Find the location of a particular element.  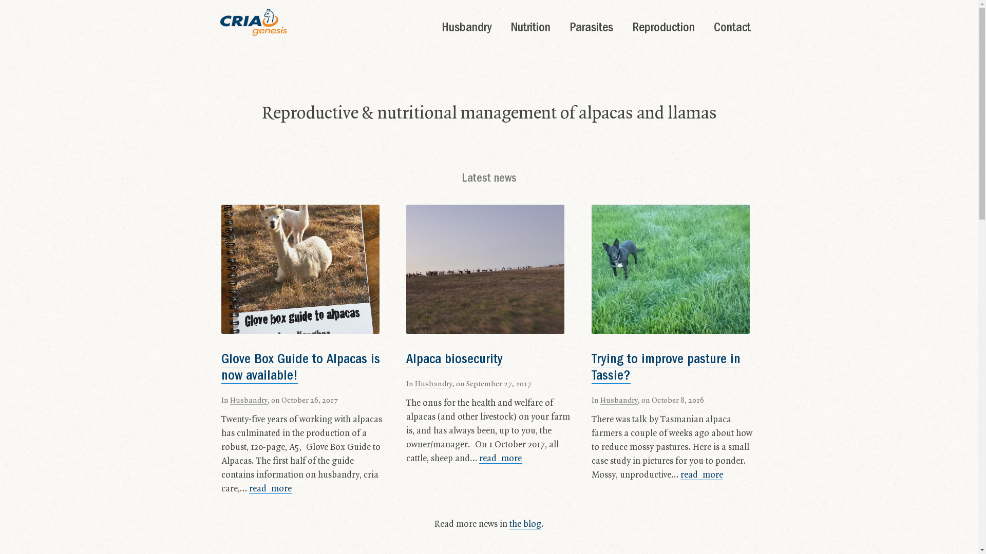

Nutrition is located at coordinates (527, 30).